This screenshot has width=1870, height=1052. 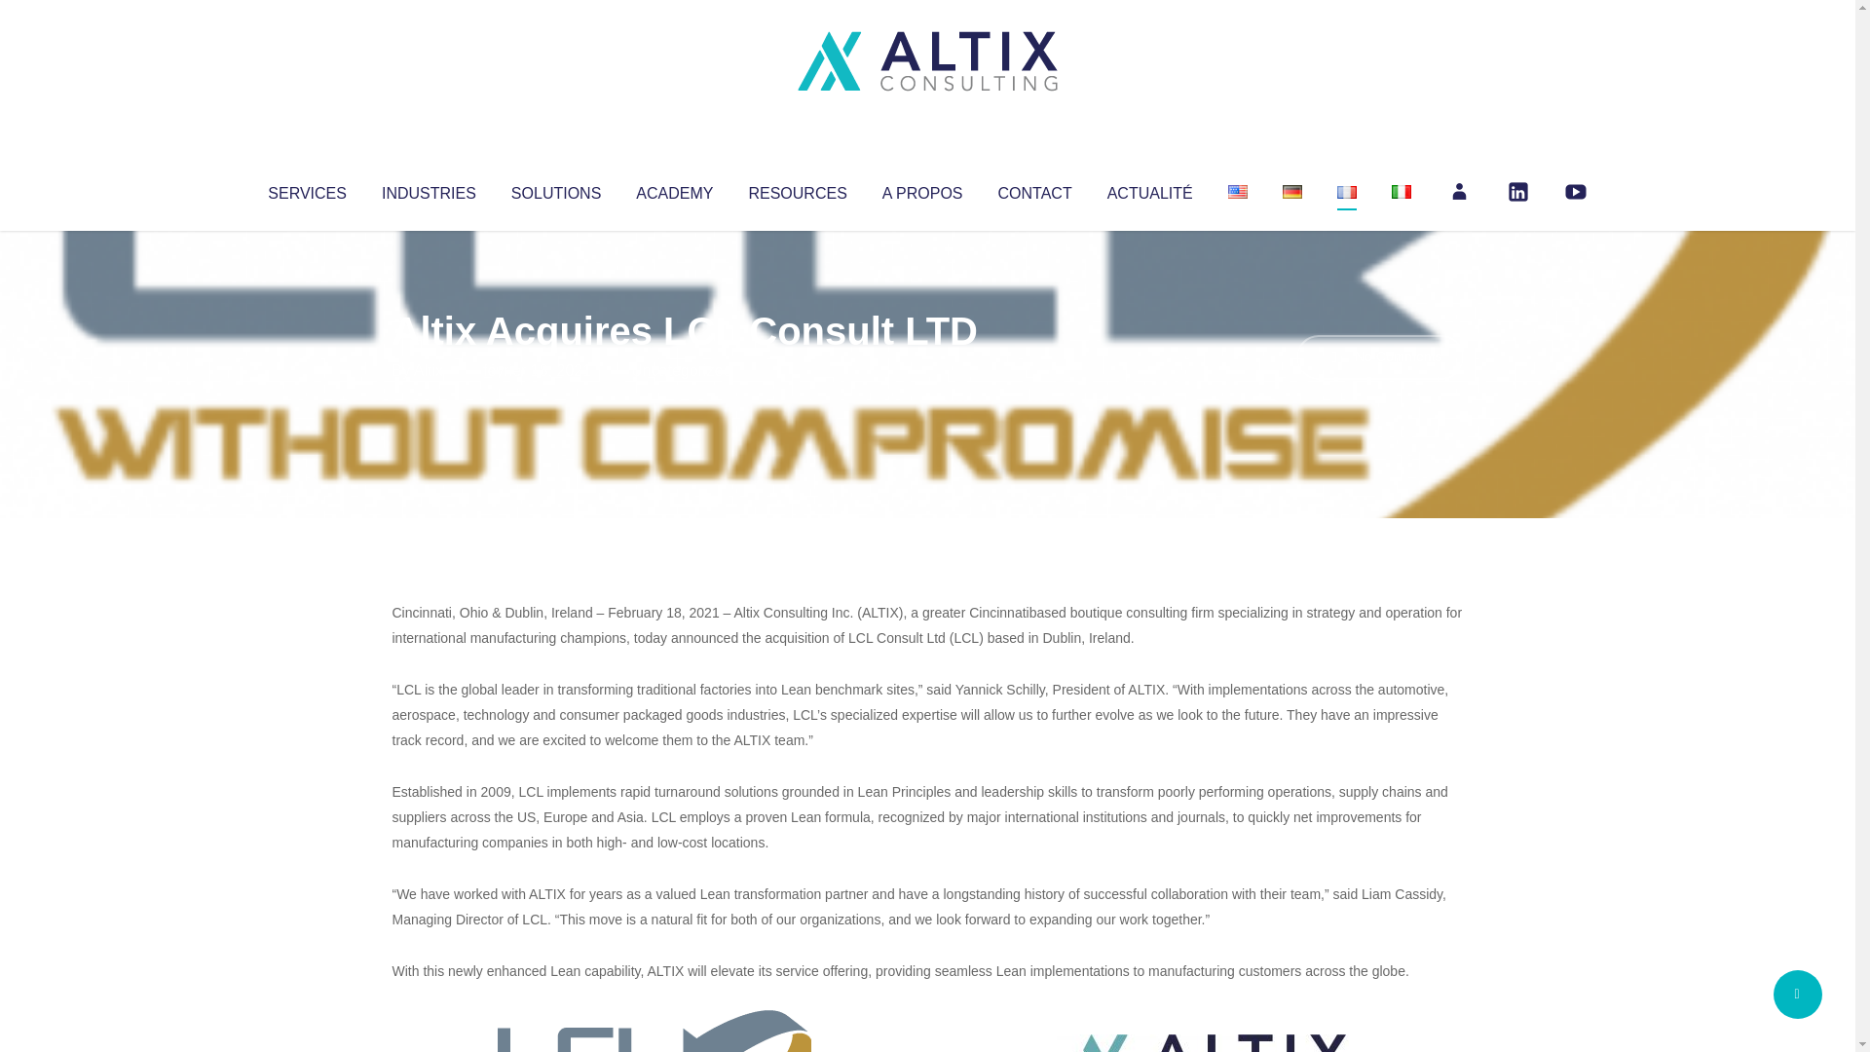 What do you see at coordinates (429, 370) in the screenshot?
I see `Altix` at bounding box center [429, 370].